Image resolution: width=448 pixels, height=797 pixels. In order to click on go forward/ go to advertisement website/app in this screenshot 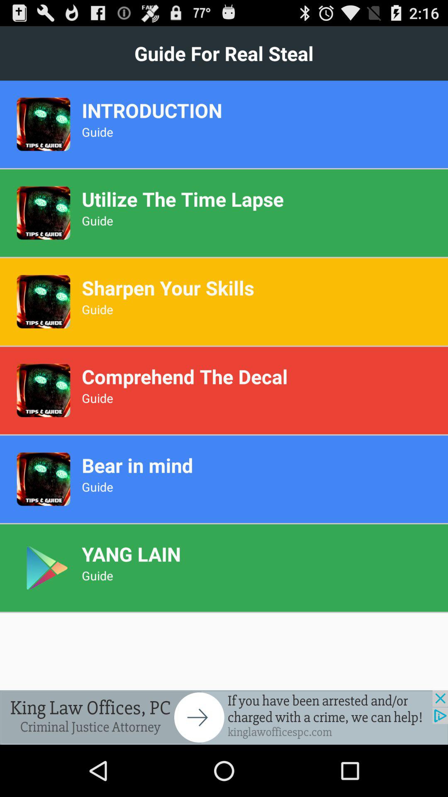, I will do `click(224, 717)`.